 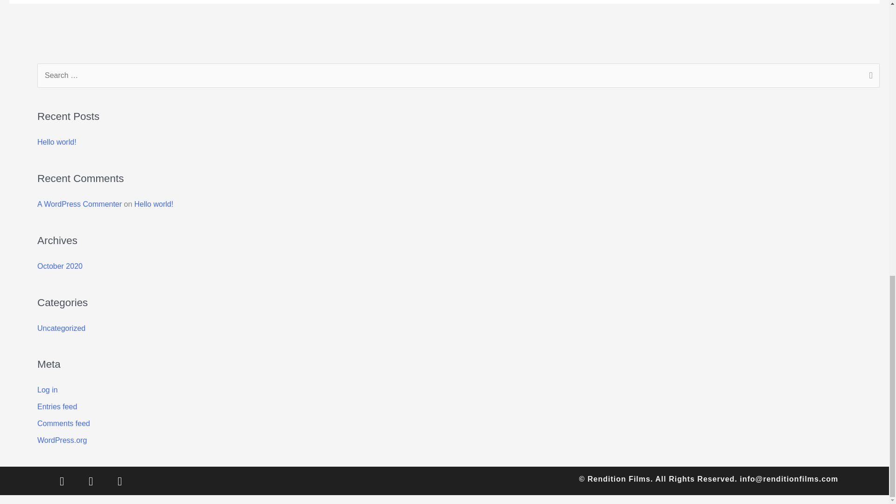 I want to click on A WordPress Commenter, so click(x=79, y=204).